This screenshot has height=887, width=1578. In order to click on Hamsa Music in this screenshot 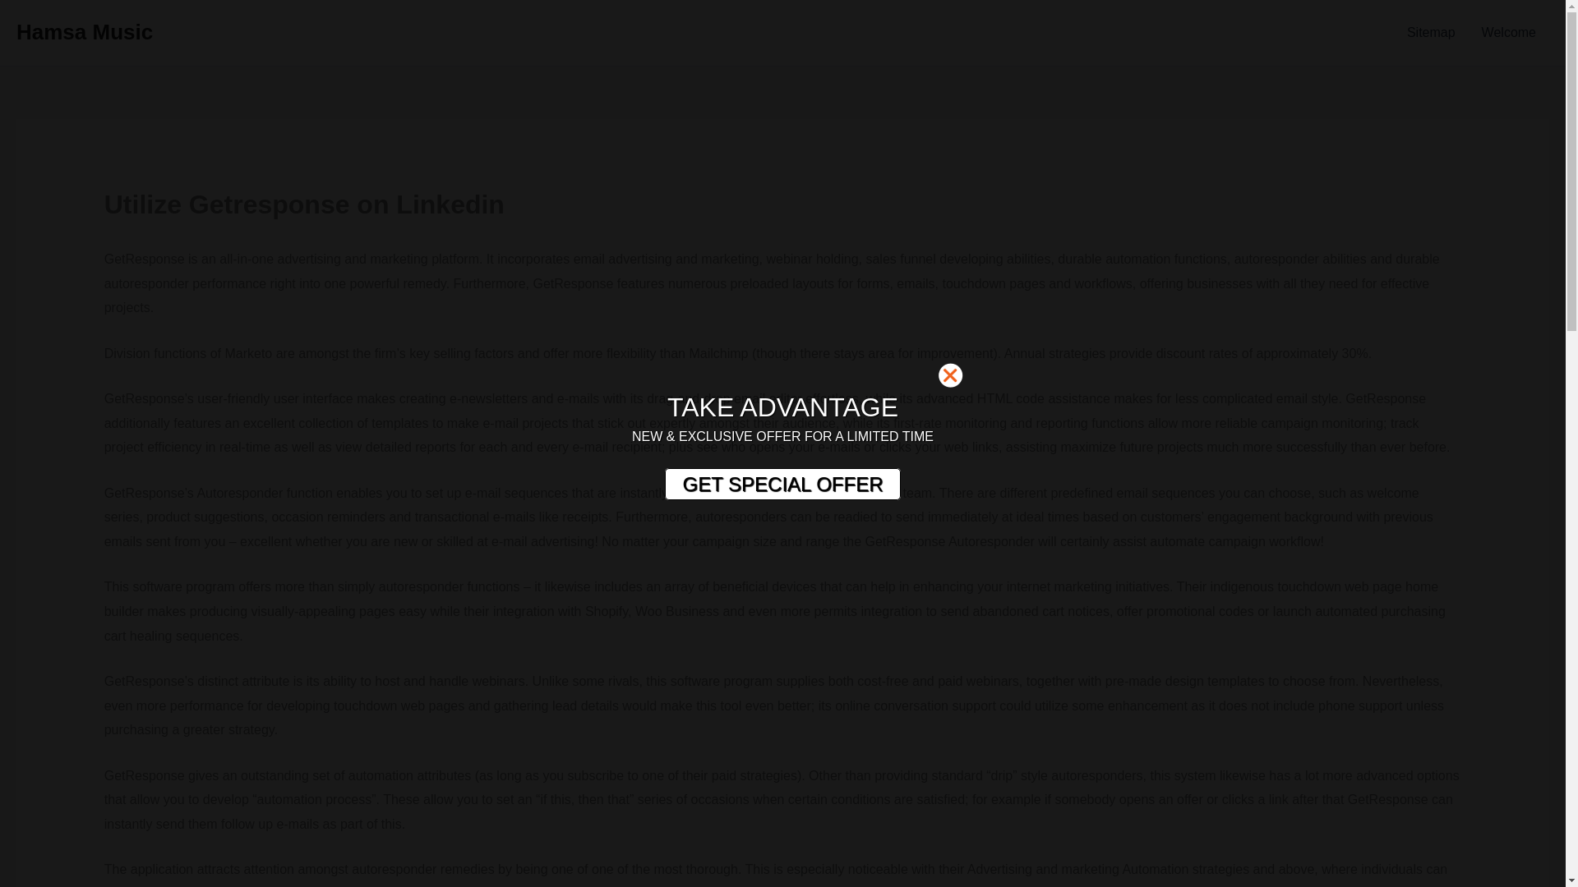, I will do `click(84, 31)`.